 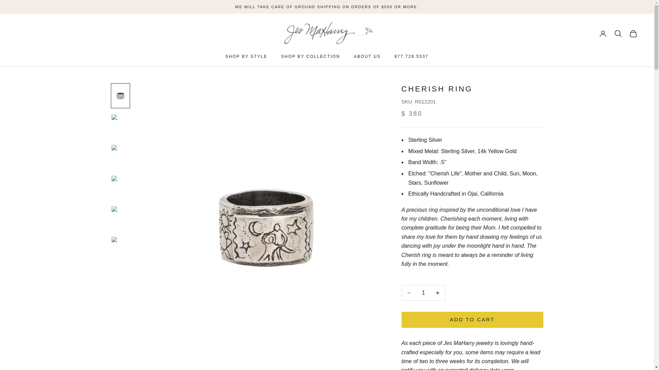 What do you see at coordinates (411, 56) in the screenshot?
I see `877.728.5537` at bounding box center [411, 56].